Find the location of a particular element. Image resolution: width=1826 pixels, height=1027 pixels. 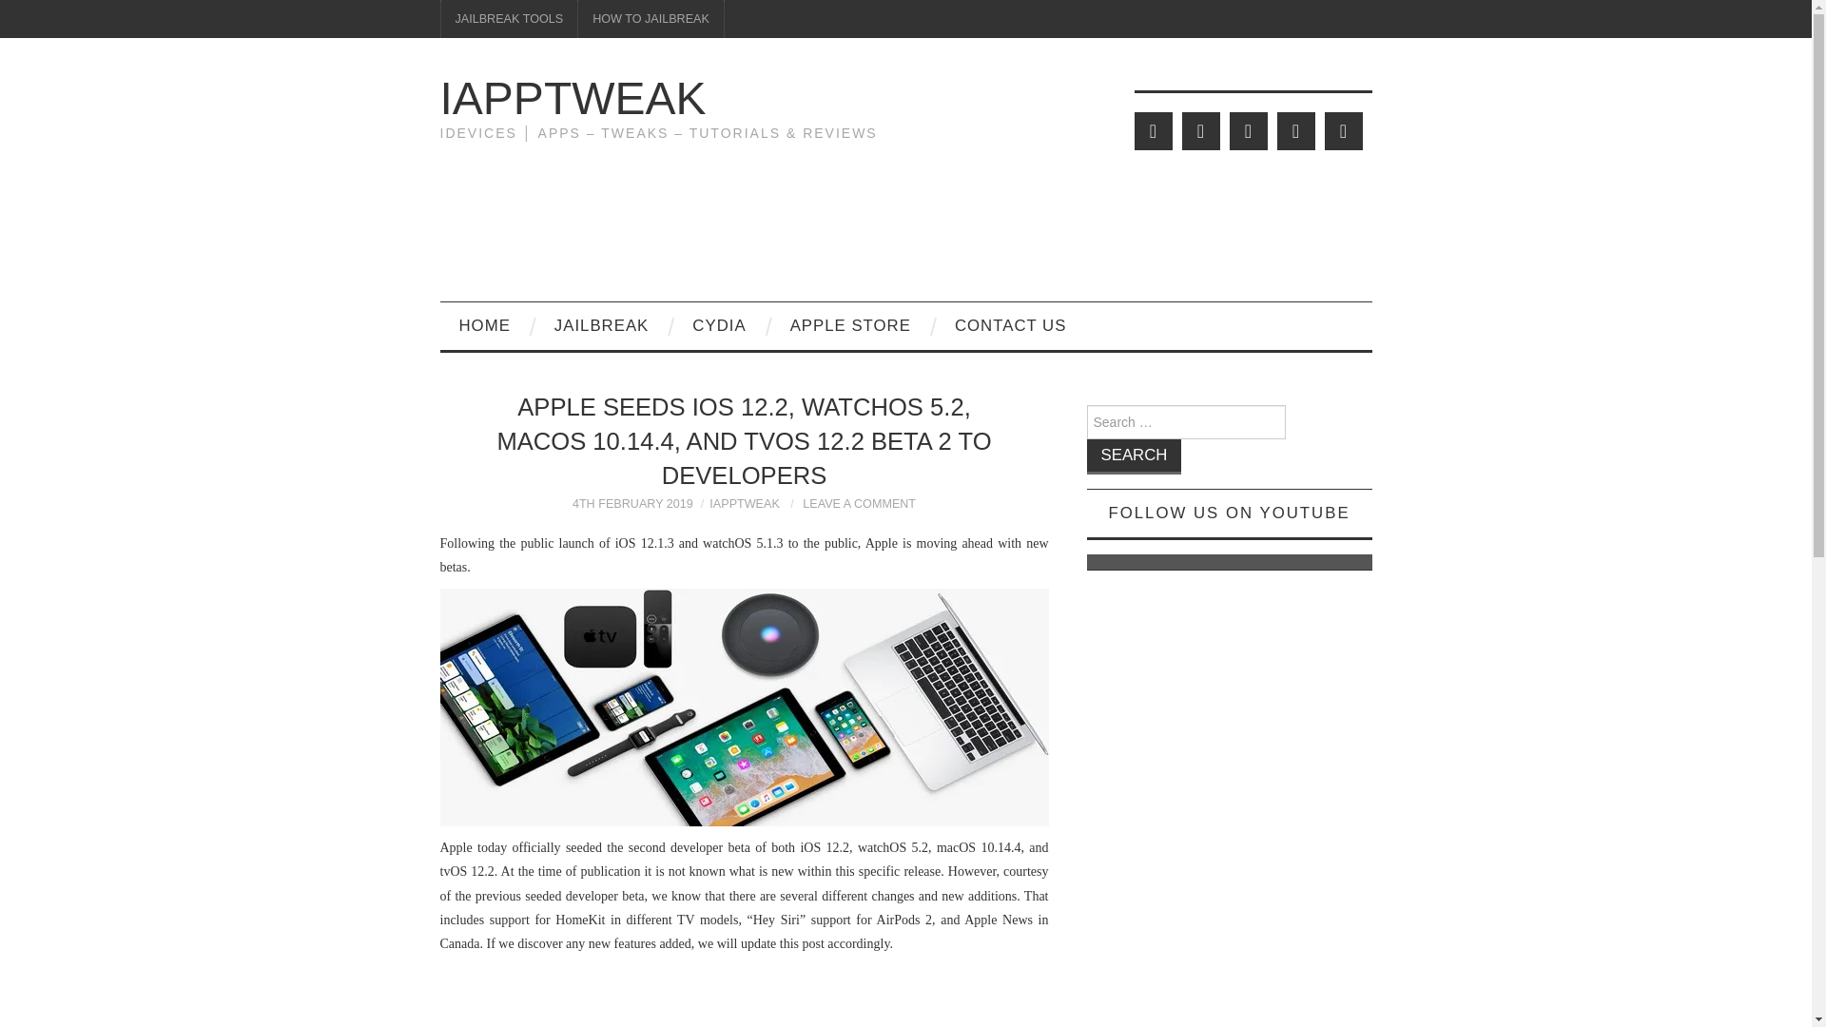

 Jailbreak Tools is located at coordinates (510, 19).